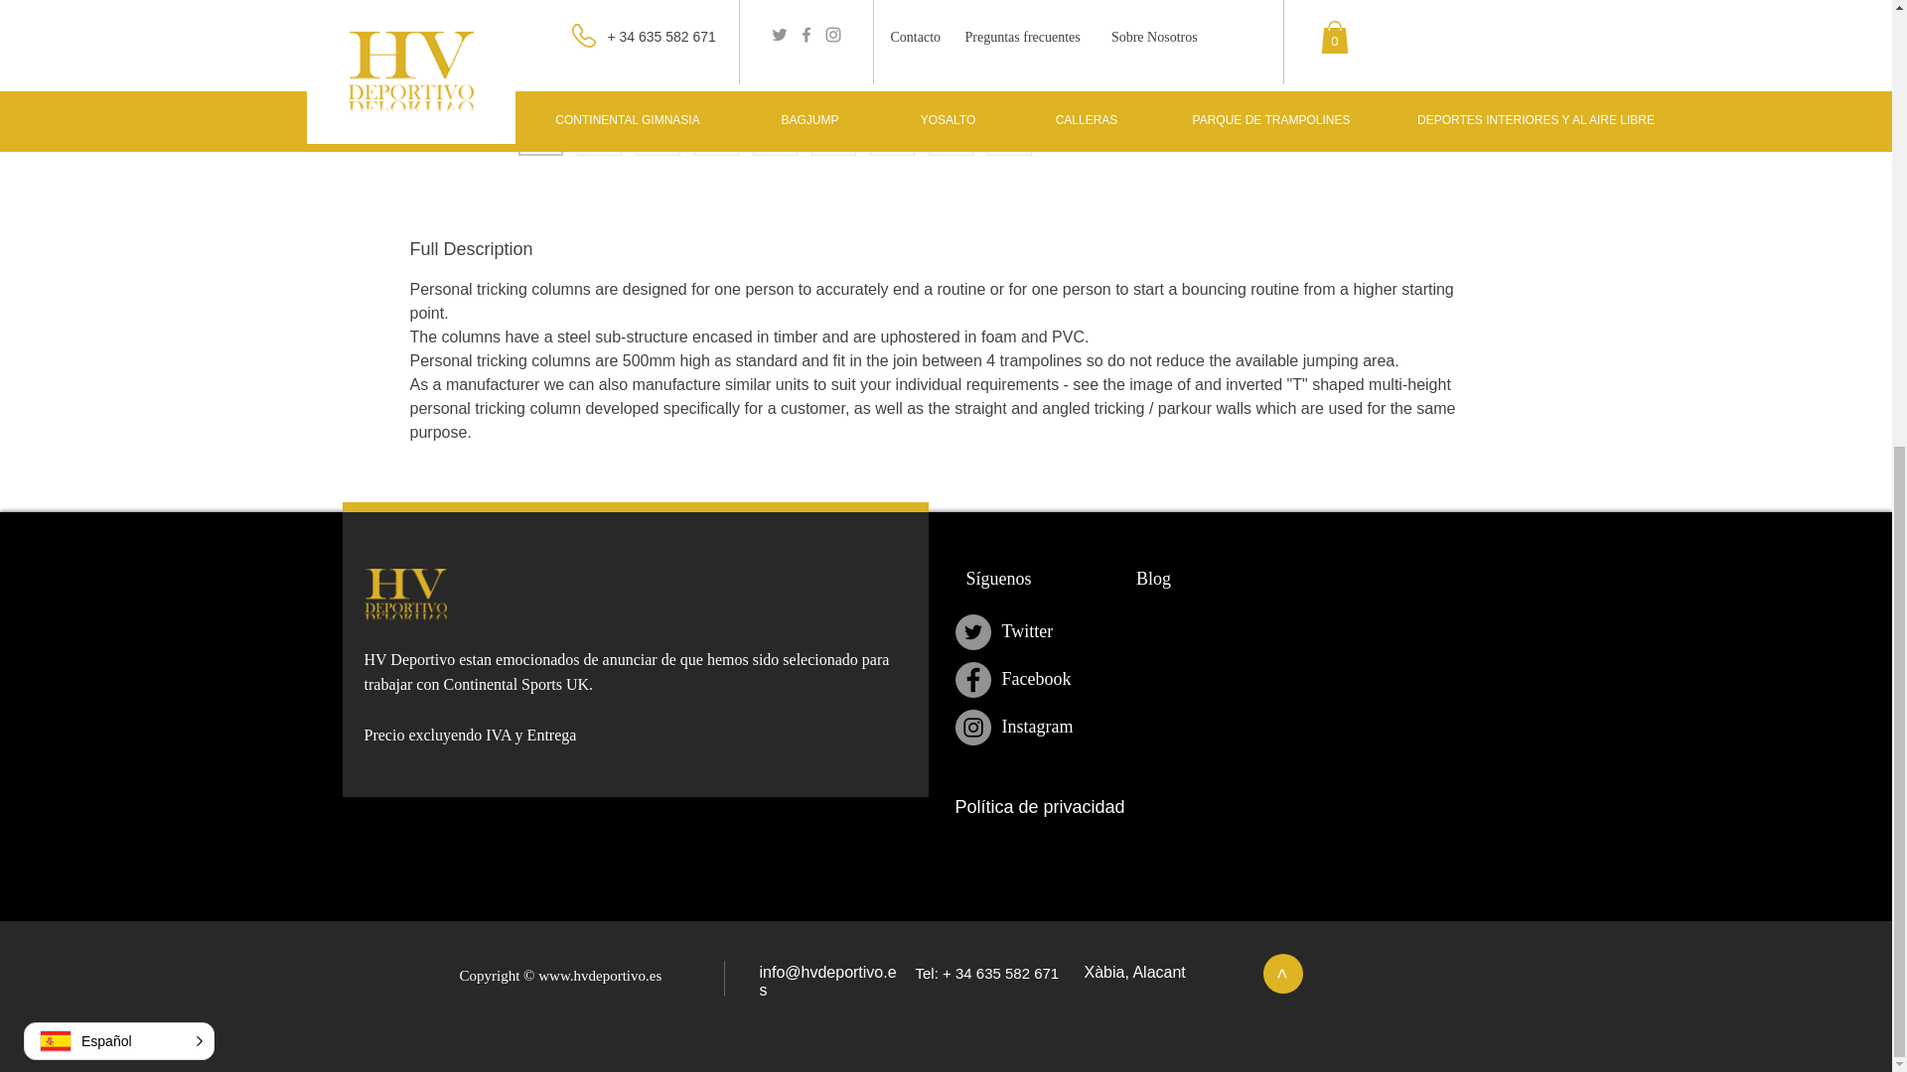  Describe the element at coordinates (1254, 891) in the screenshot. I see `Cookie Alert` at that location.